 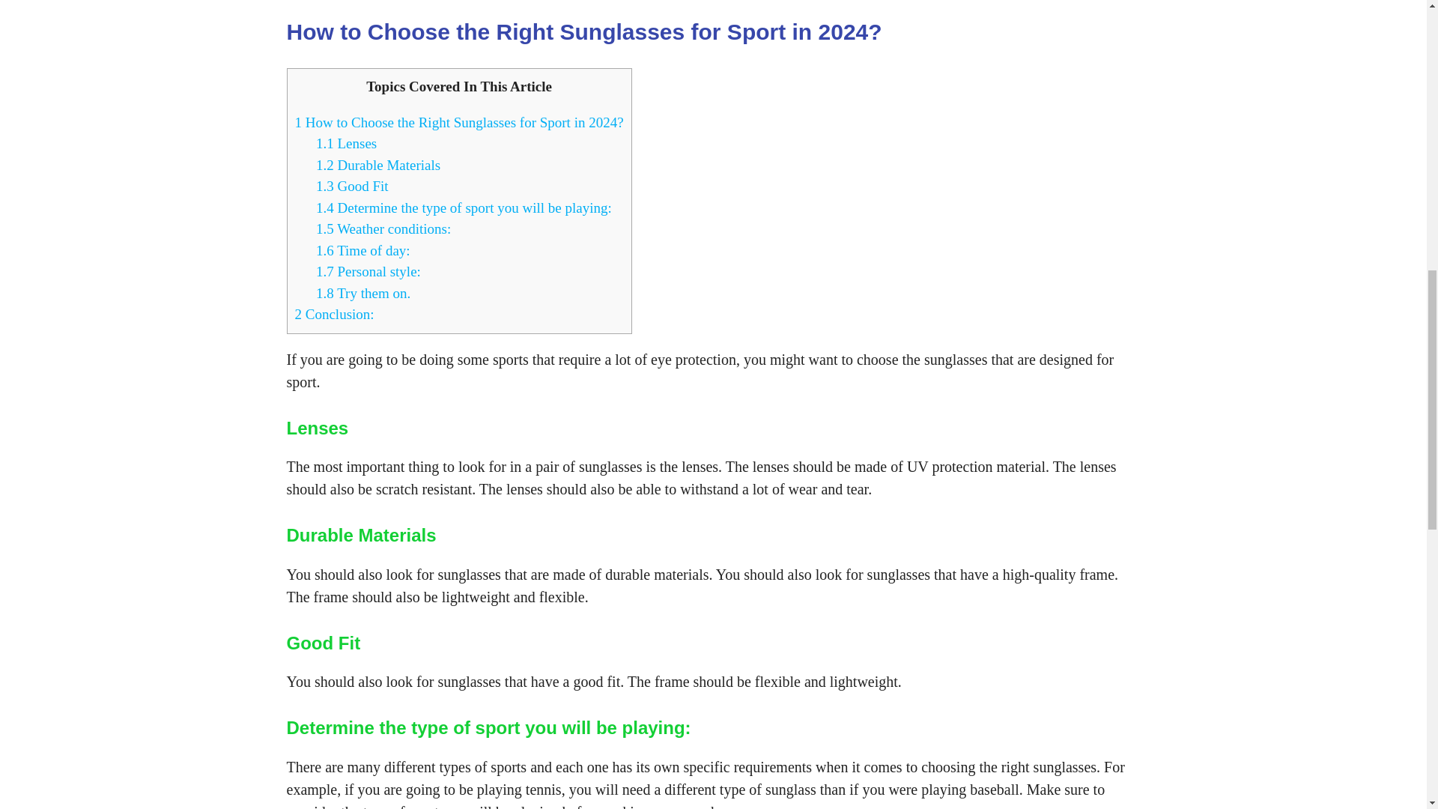 I want to click on 2 Conclusion:, so click(x=334, y=314).